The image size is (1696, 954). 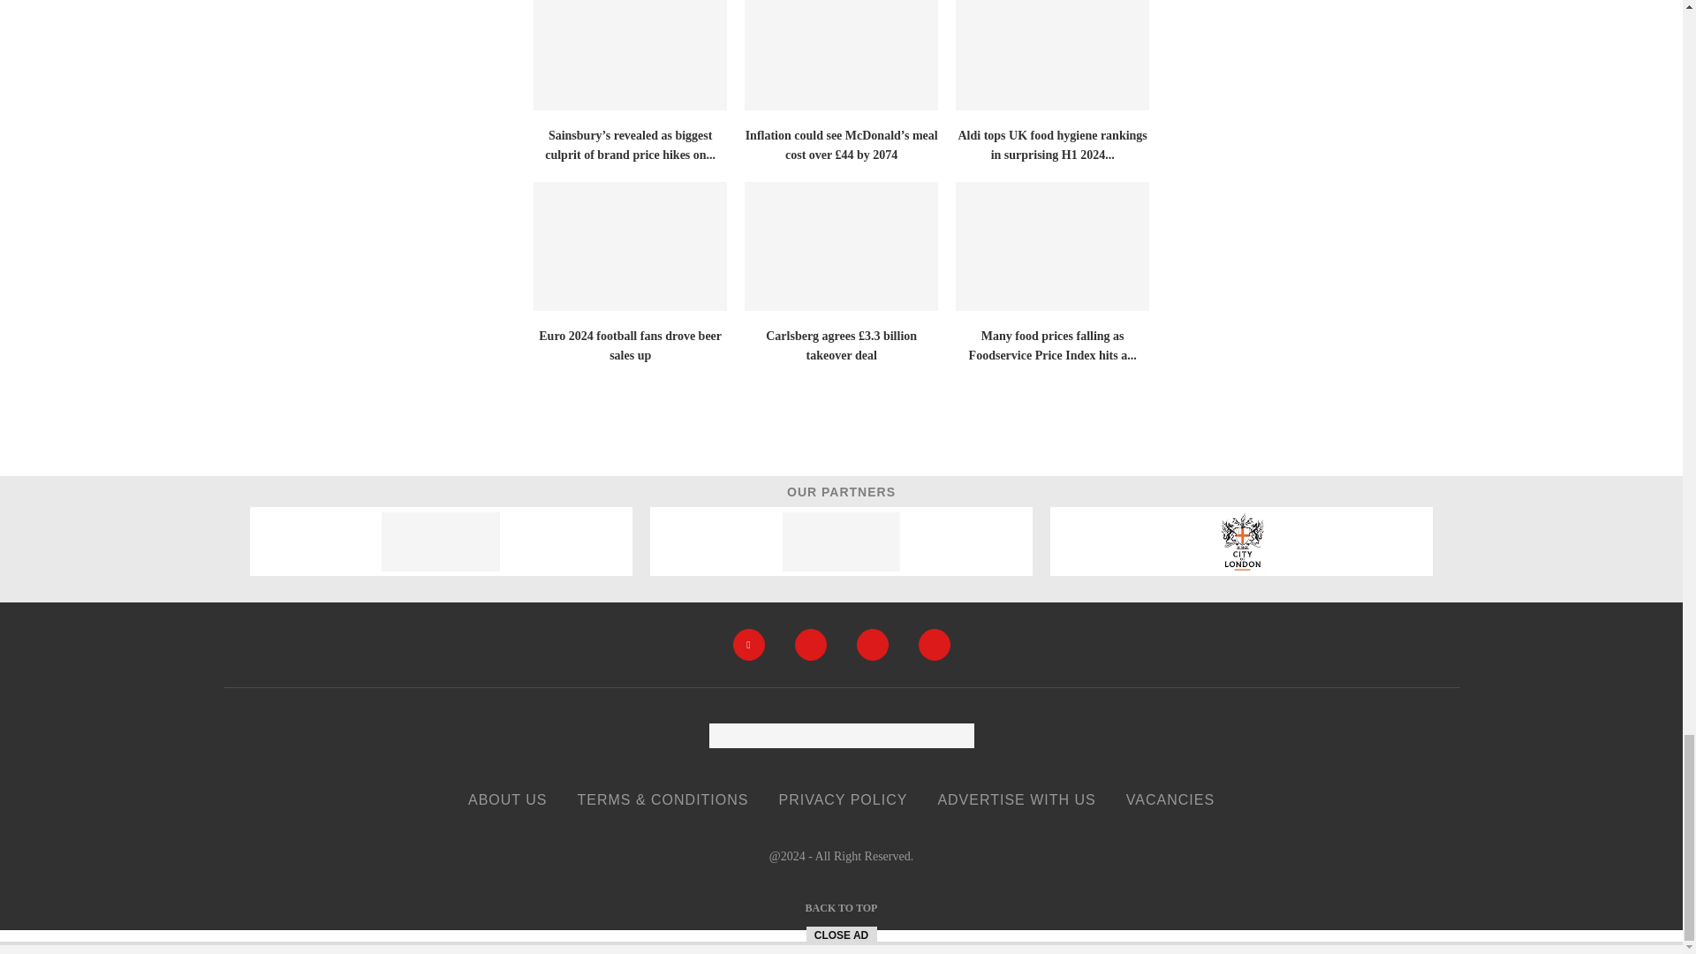 I want to click on Euro 2024 football fans drove beer sales up, so click(x=631, y=246).